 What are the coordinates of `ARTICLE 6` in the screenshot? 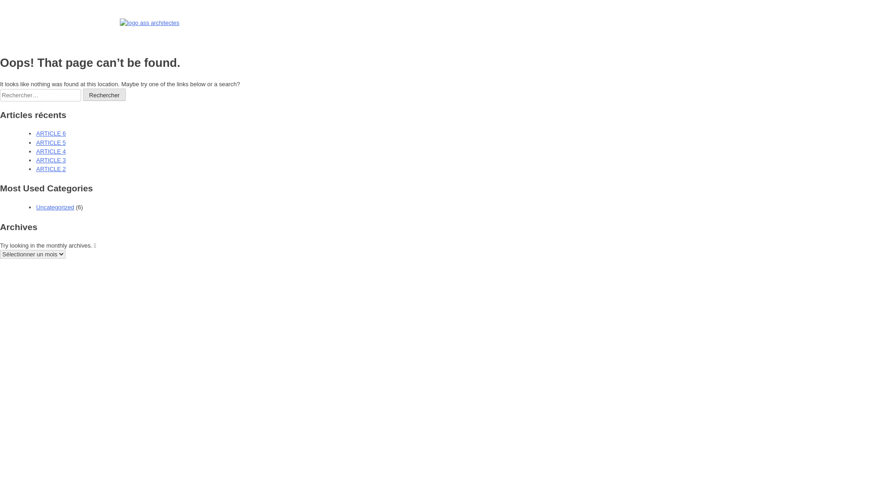 It's located at (51, 134).